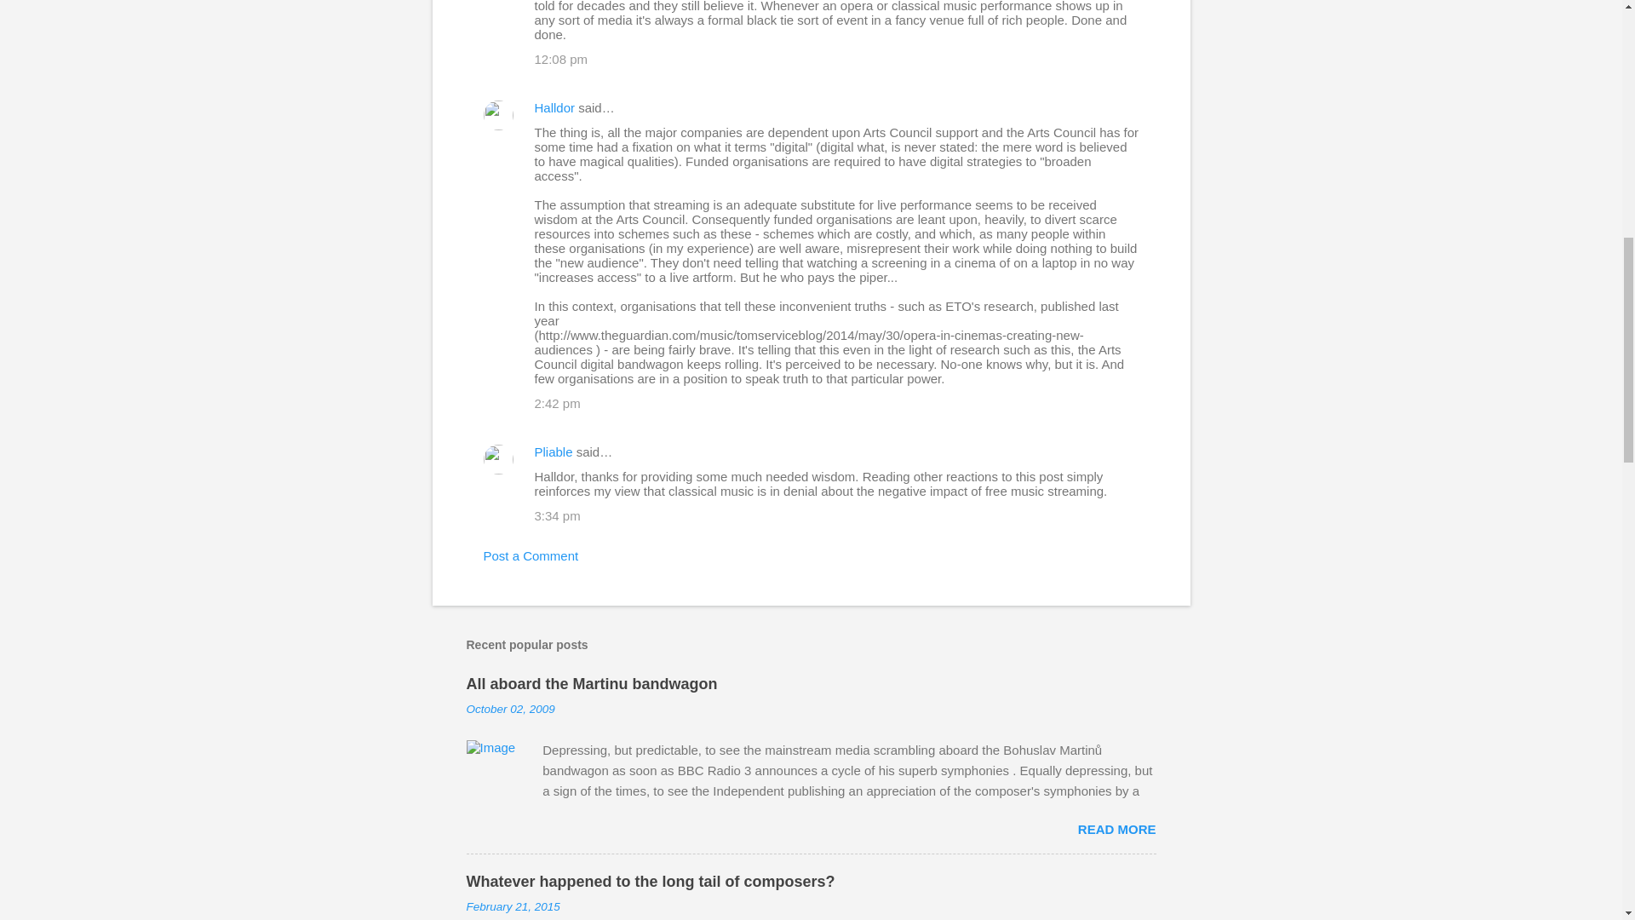  I want to click on All aboard the Martinu bandwagon, so click(591, 683).